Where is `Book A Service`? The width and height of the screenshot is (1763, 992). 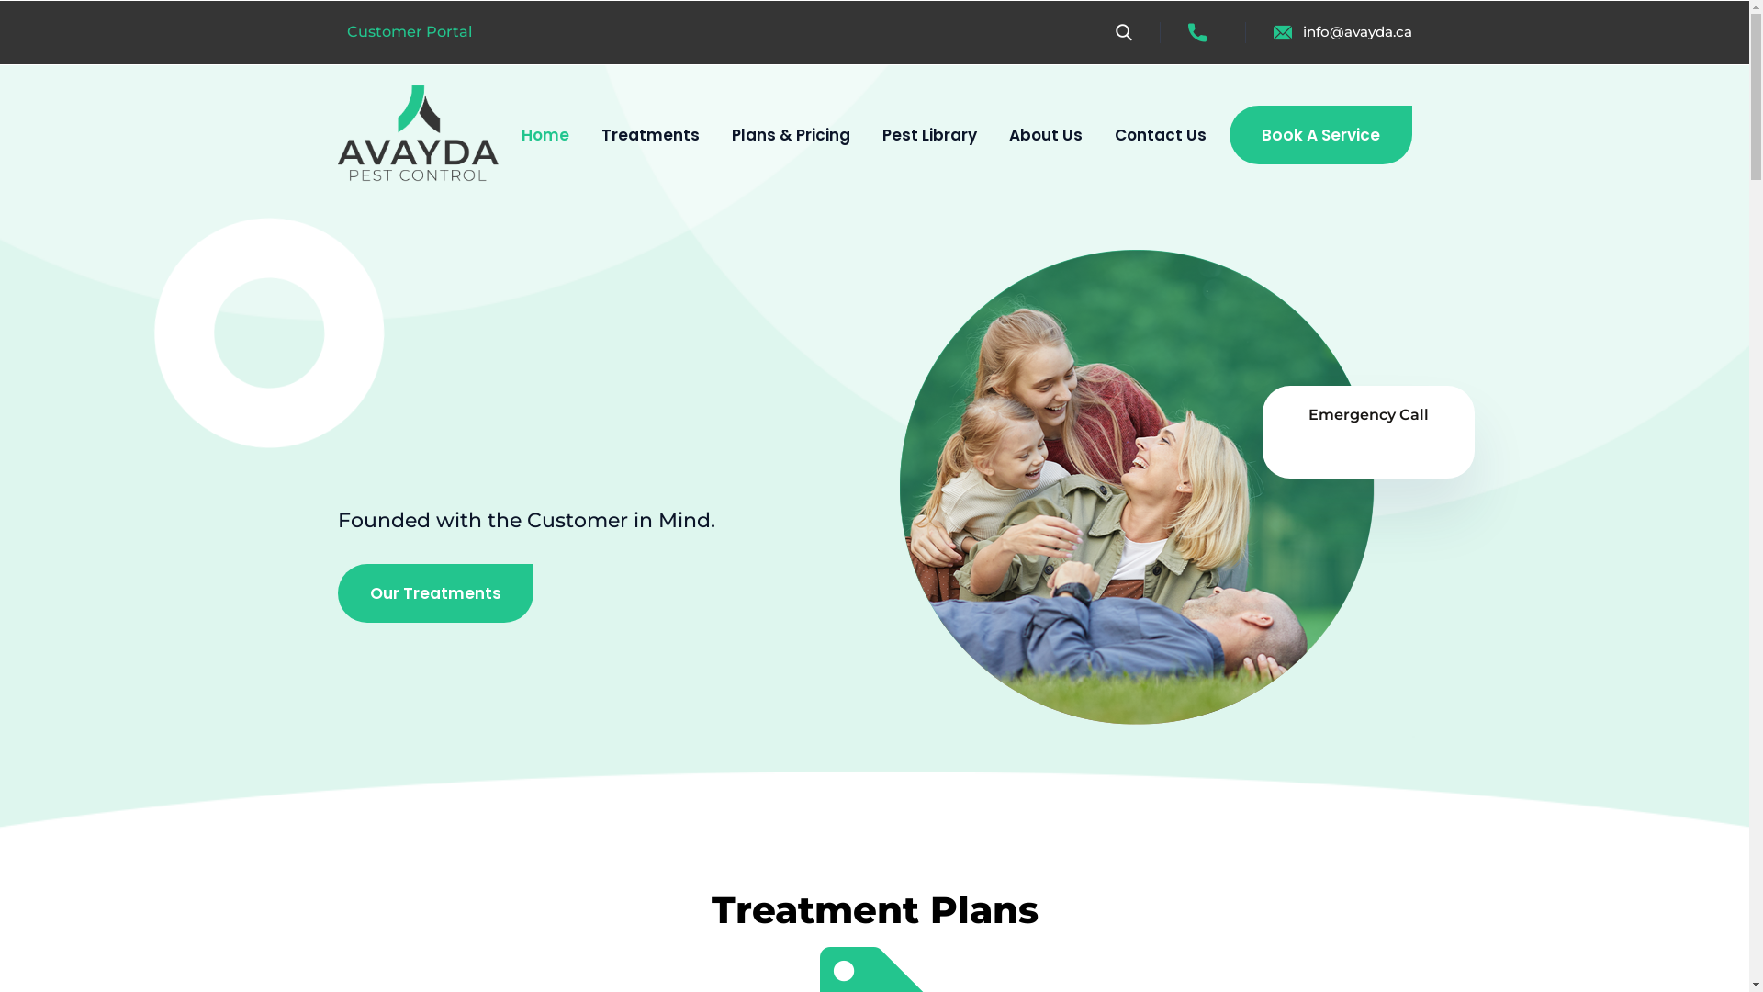
Book A Service is located at coordinates (1320, 135).